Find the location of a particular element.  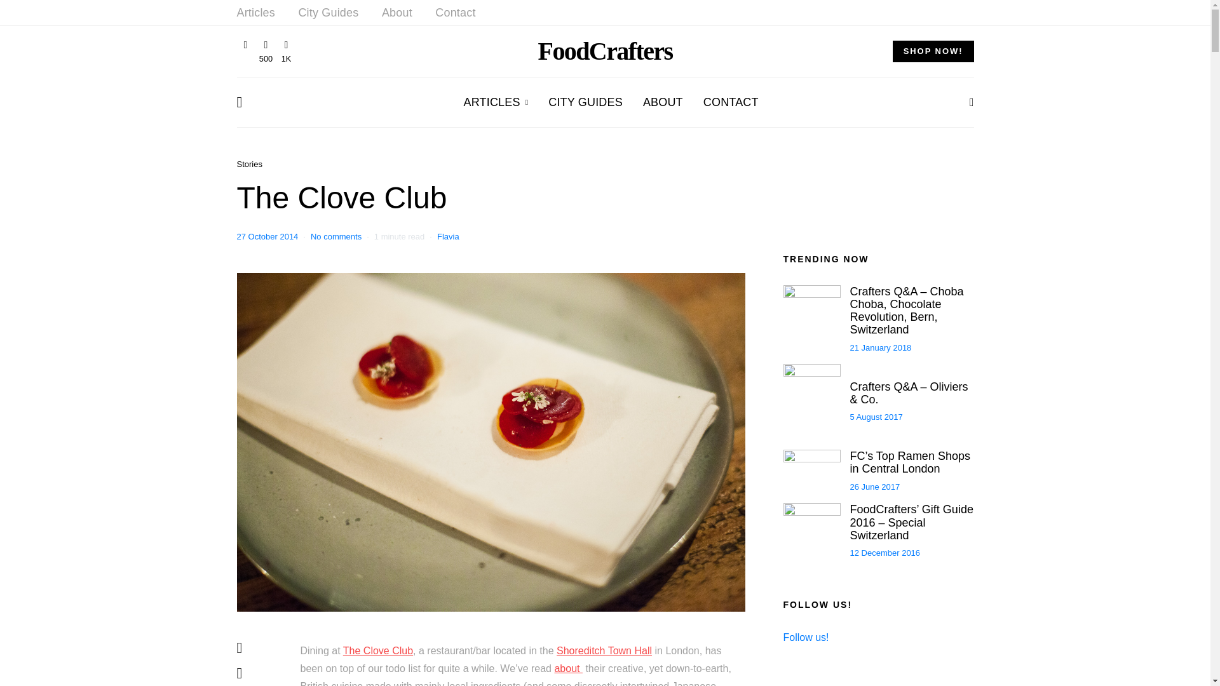

City Guides is located at coordinates (328, 13).